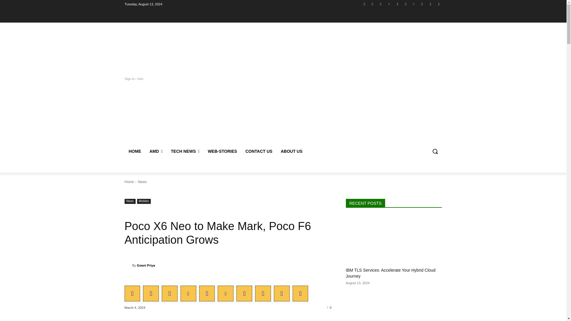 The image size is (571, 321). I want to click on Medium, so click(397, 4).